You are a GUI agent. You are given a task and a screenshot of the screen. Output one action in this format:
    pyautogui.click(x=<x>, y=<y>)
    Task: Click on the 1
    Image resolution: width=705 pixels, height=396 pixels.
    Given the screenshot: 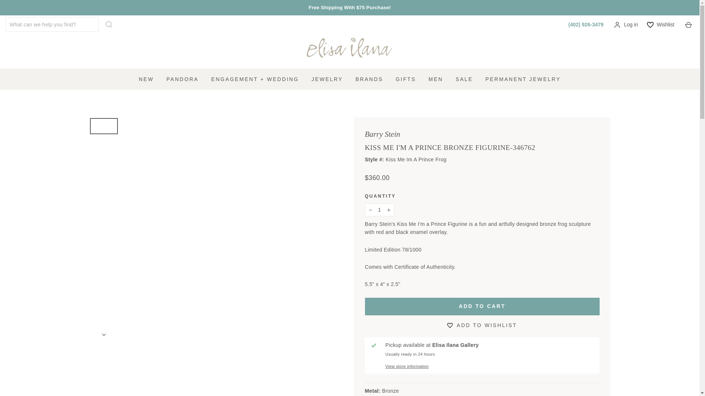 What is the action you would take?
    pyautogui.click(x=380, y=210)
    